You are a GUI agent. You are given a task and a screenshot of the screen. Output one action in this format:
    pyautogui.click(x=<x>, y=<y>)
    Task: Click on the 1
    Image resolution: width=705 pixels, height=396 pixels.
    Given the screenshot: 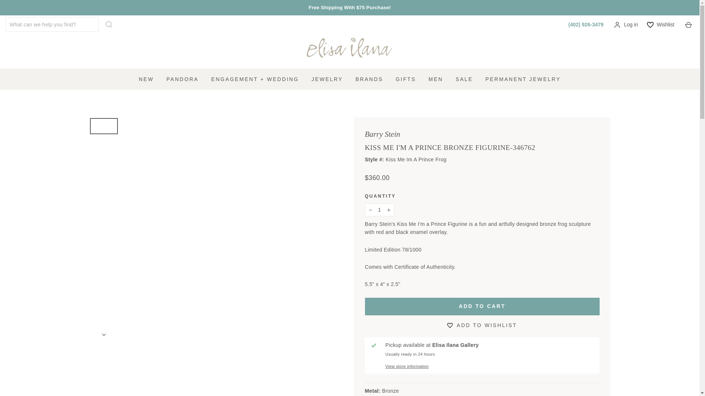 What is the action you would take?
    pyautogui.click(x=380, y=210)
    